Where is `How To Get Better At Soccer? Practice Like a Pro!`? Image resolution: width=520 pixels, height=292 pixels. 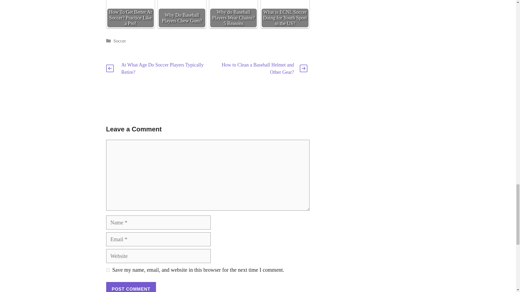 How To Get Better At Soccer? Practice Like a Pro! is located at coordinates (130, 14).